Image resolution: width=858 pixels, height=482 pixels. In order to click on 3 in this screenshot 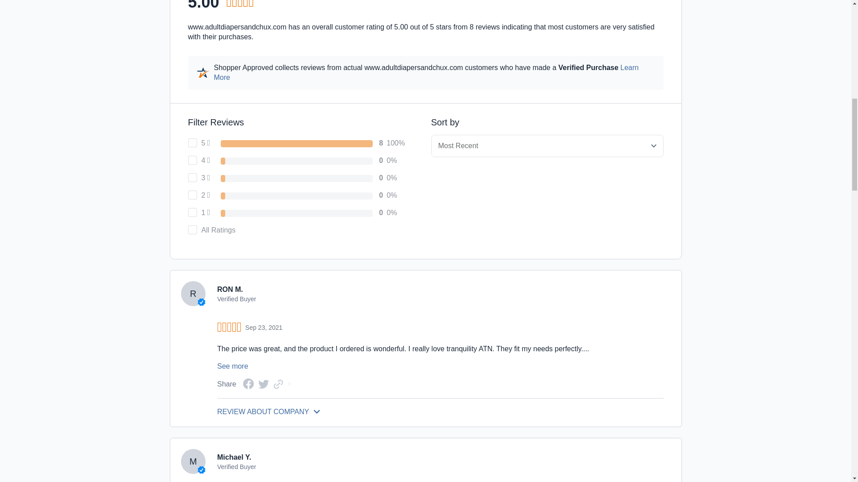, I will do `click(192, 178)`.